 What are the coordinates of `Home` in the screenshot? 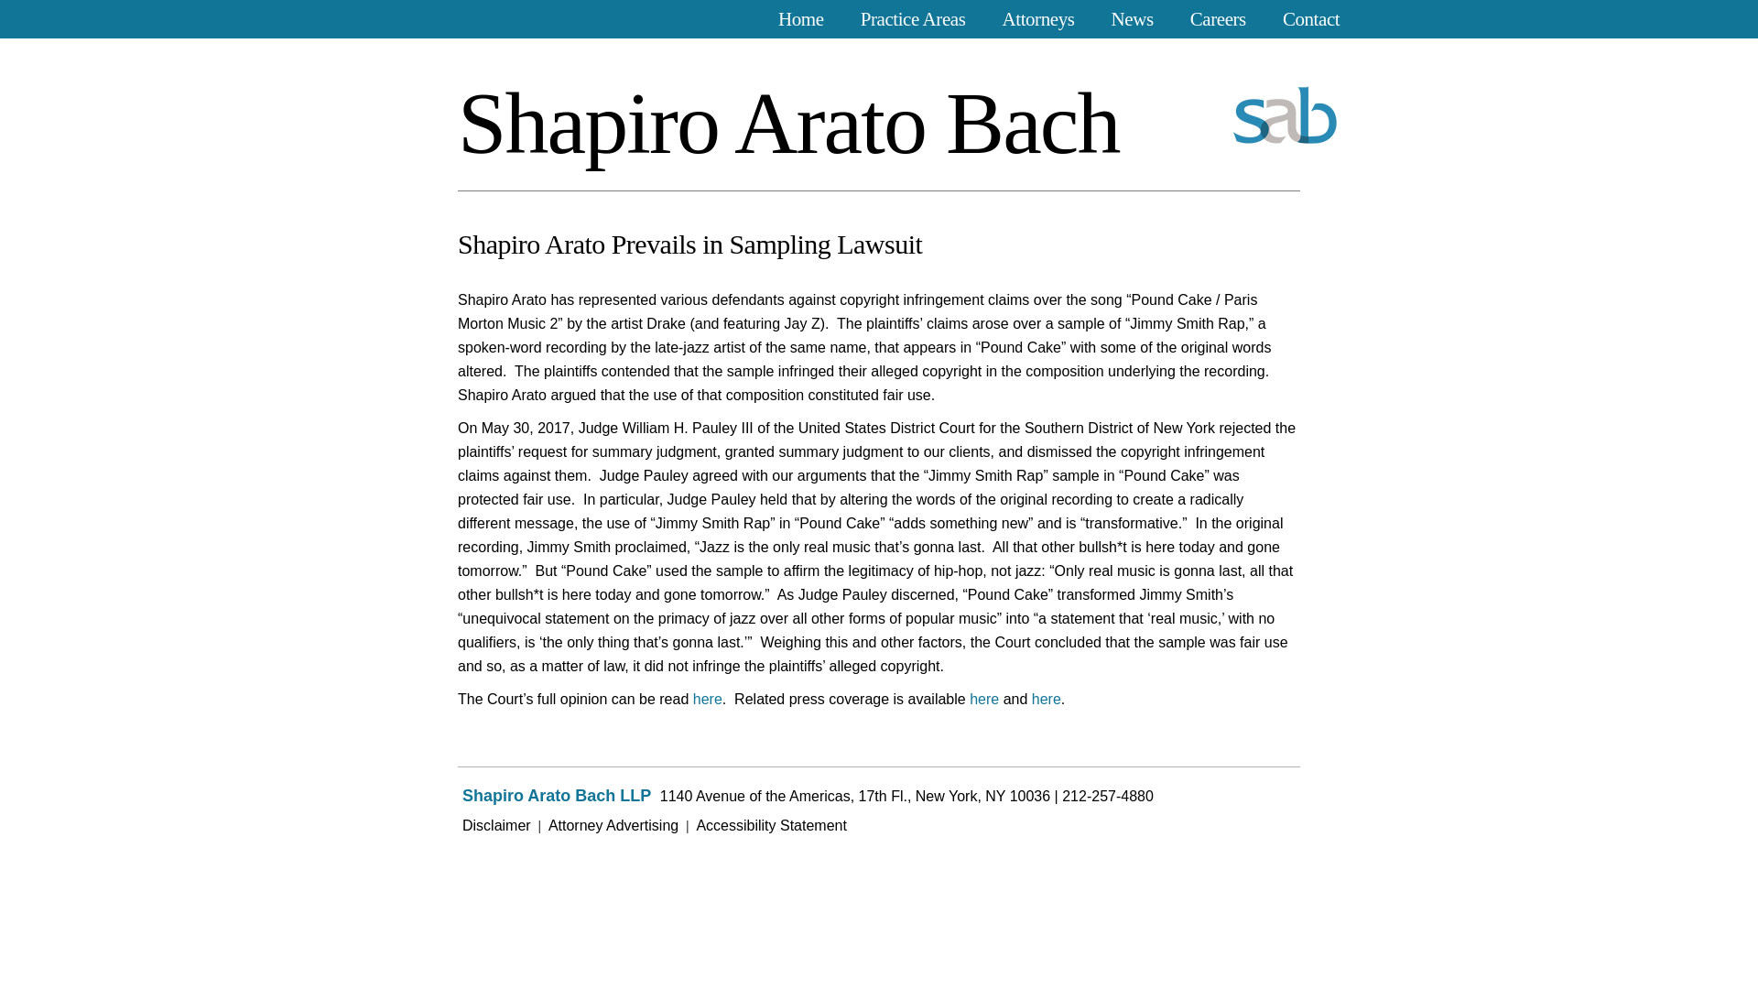 It's located at (801, 20).